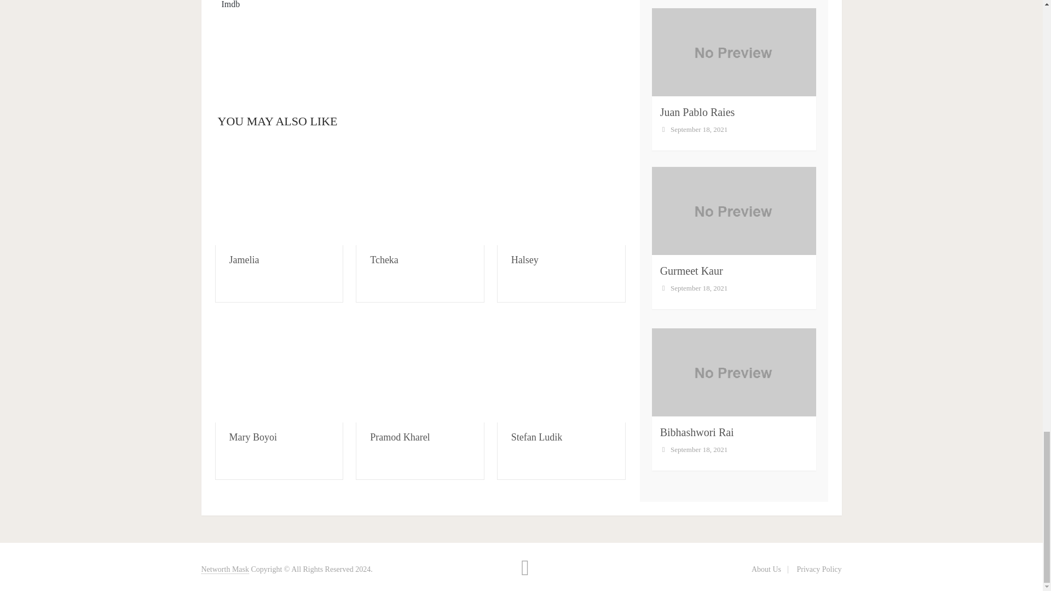  What do you see at coordinates (420, 371) in the screenshot?
I see `Pramod Kharel` at bounding box center [420, 371].